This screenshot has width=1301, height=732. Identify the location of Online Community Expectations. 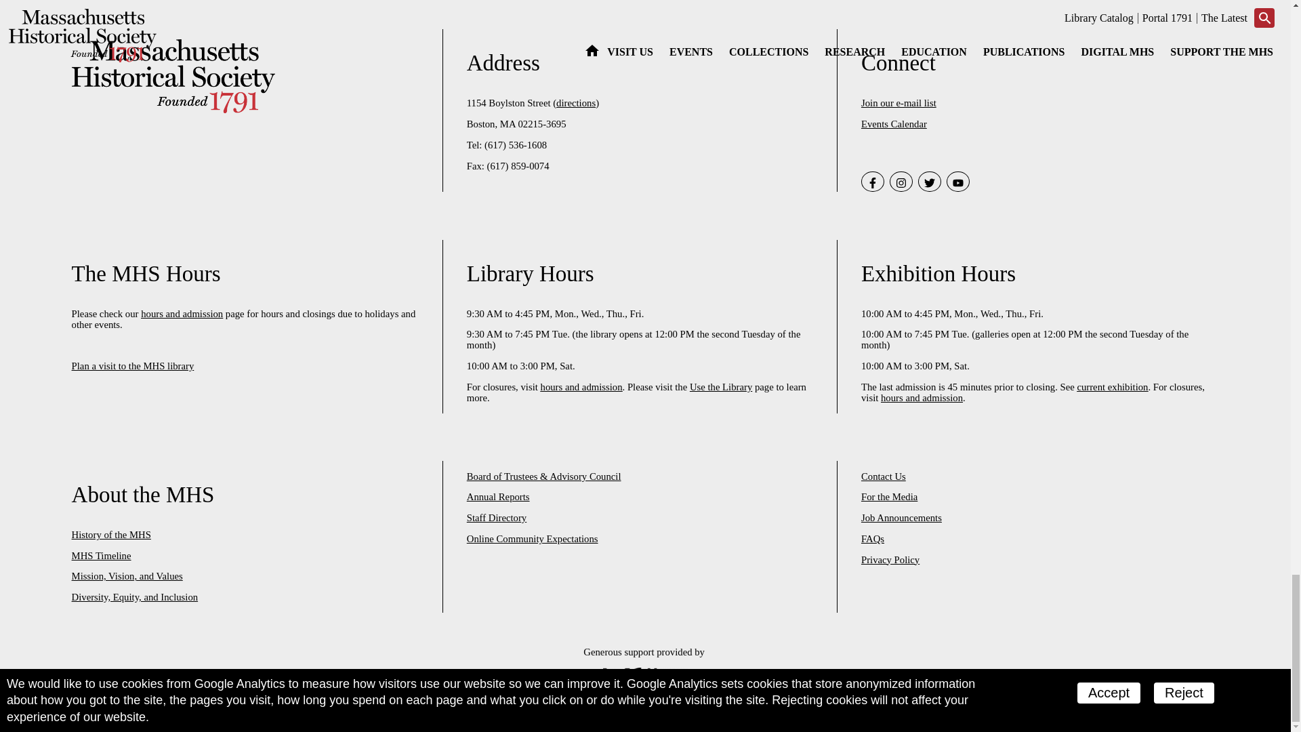
(533, 539).